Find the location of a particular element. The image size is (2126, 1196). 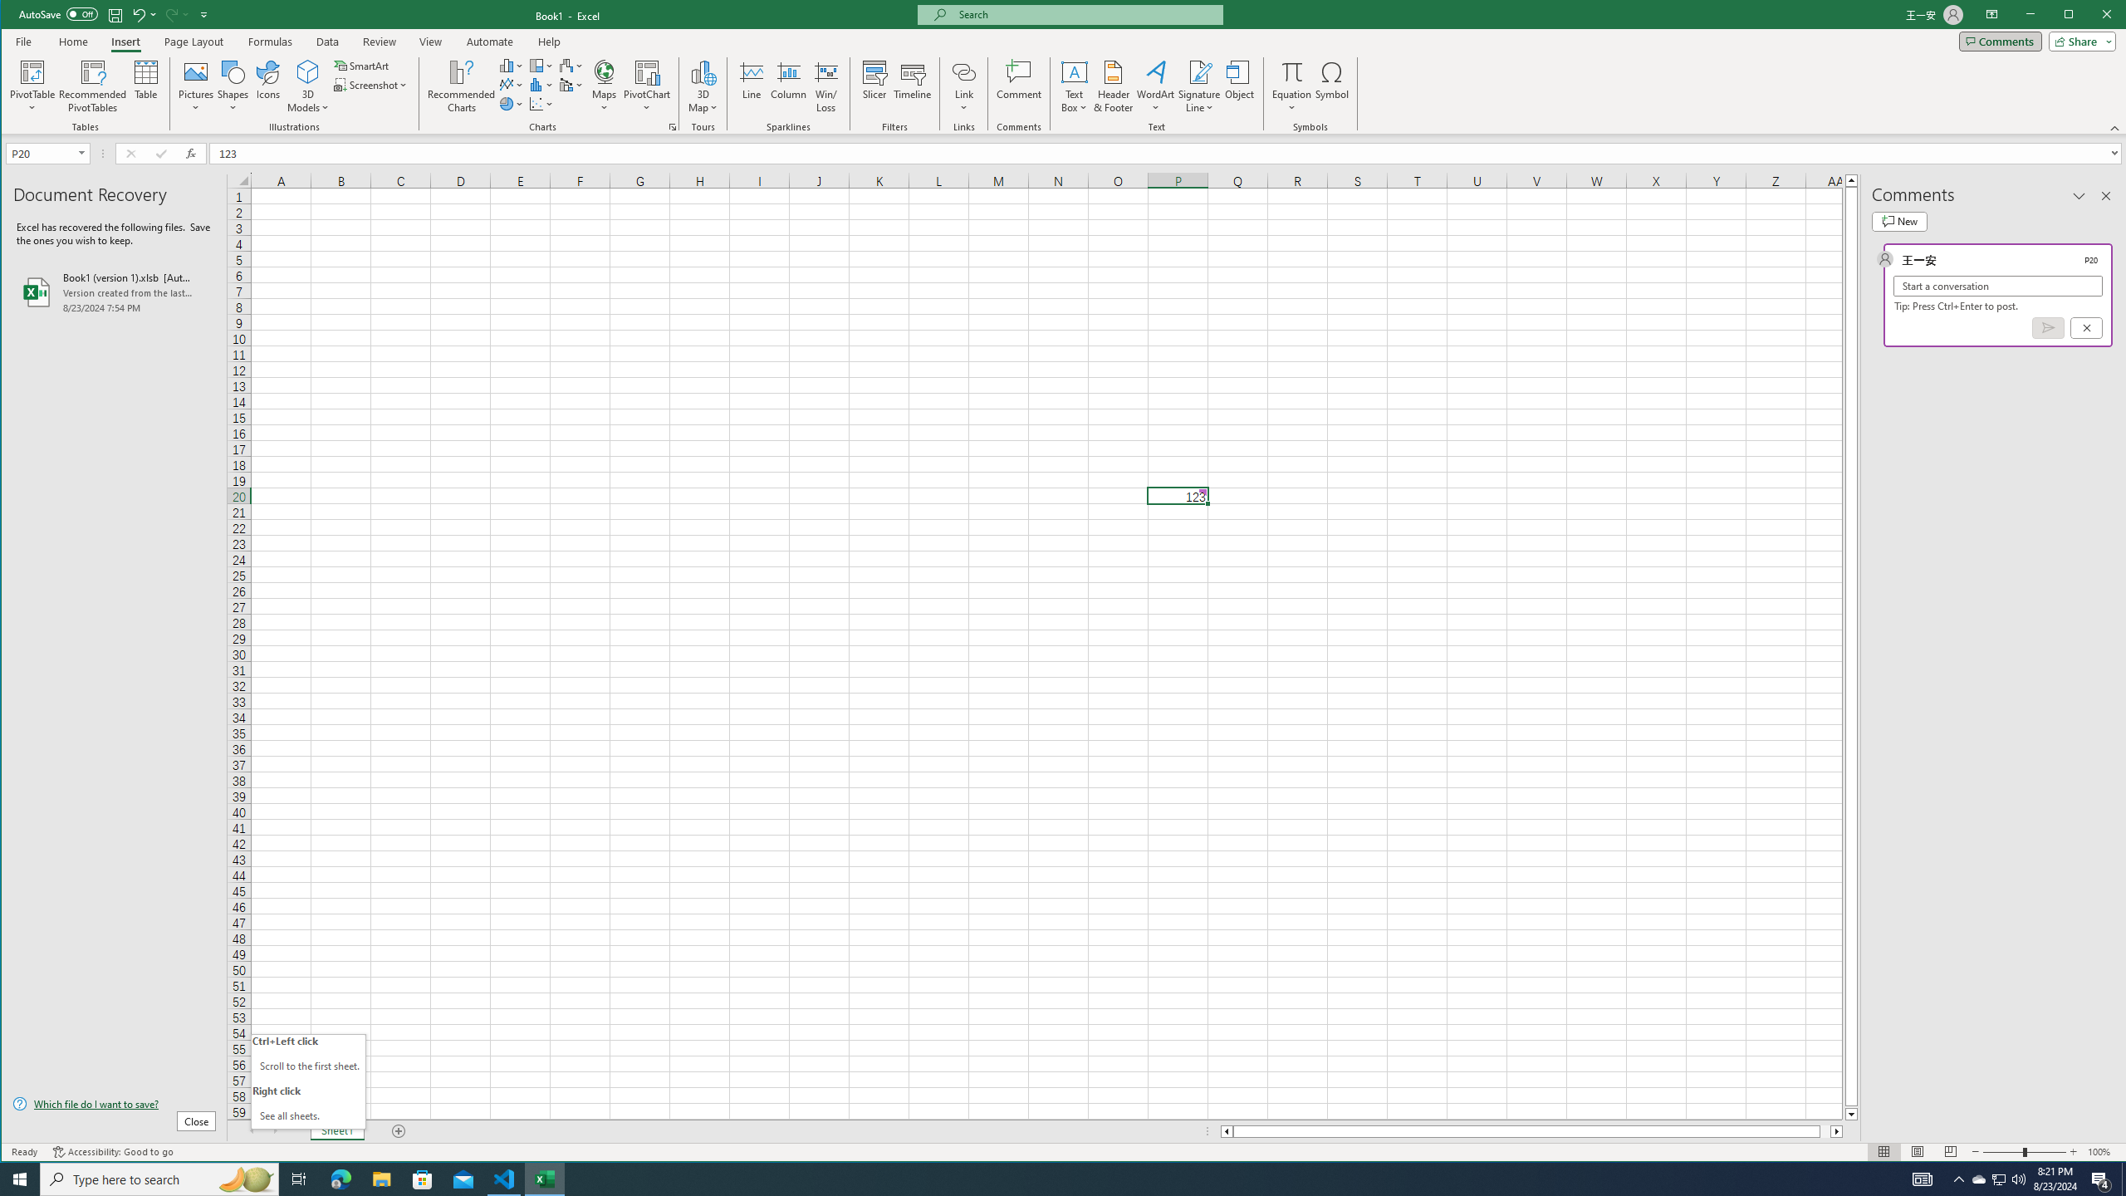

PivotChart is located at coordinates (647, 86).